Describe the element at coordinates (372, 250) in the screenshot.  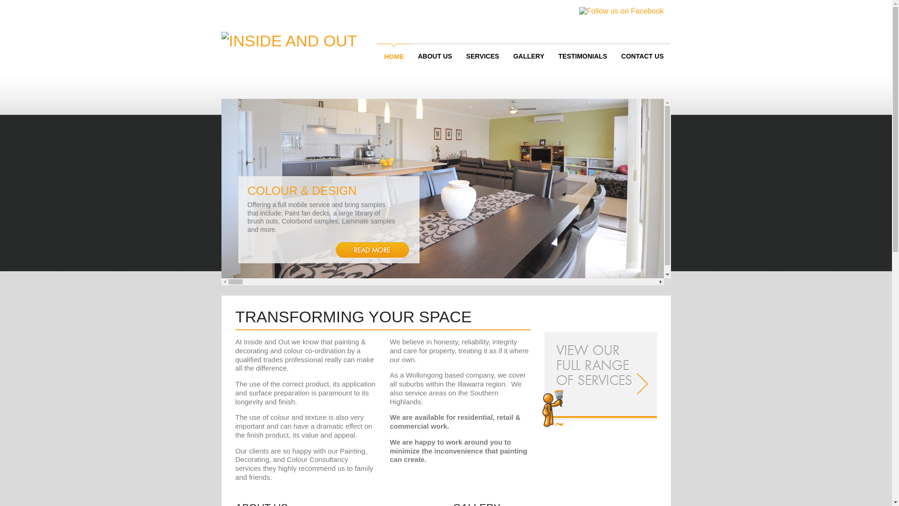
I see `Read more` at that location.